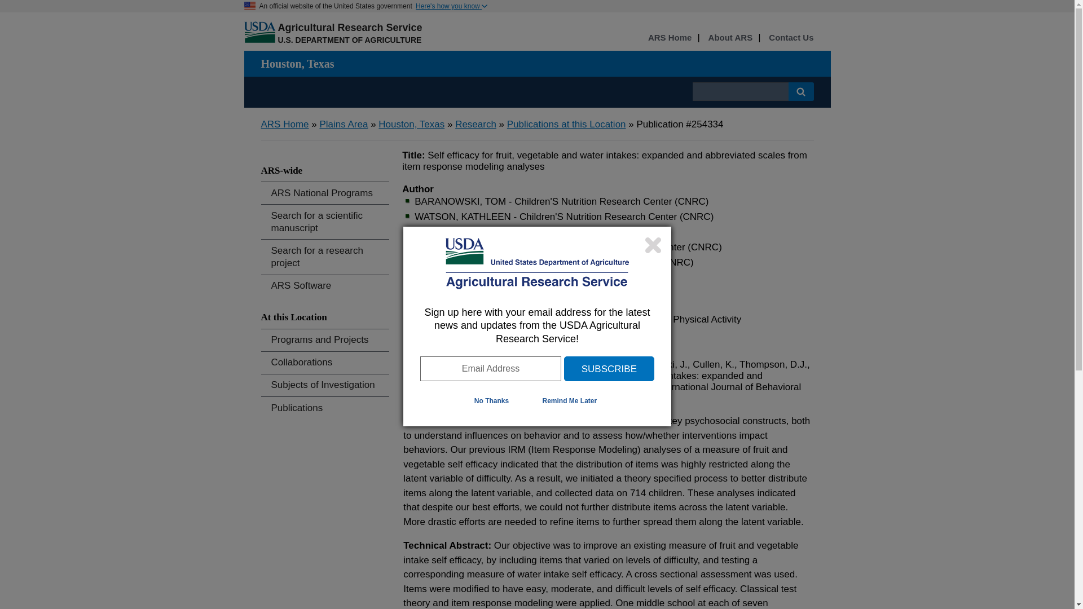  What do you see at coordinates (350, 27) in the screenshot?
I see `Agricultural Research Service` at bounding box center [350, 27].